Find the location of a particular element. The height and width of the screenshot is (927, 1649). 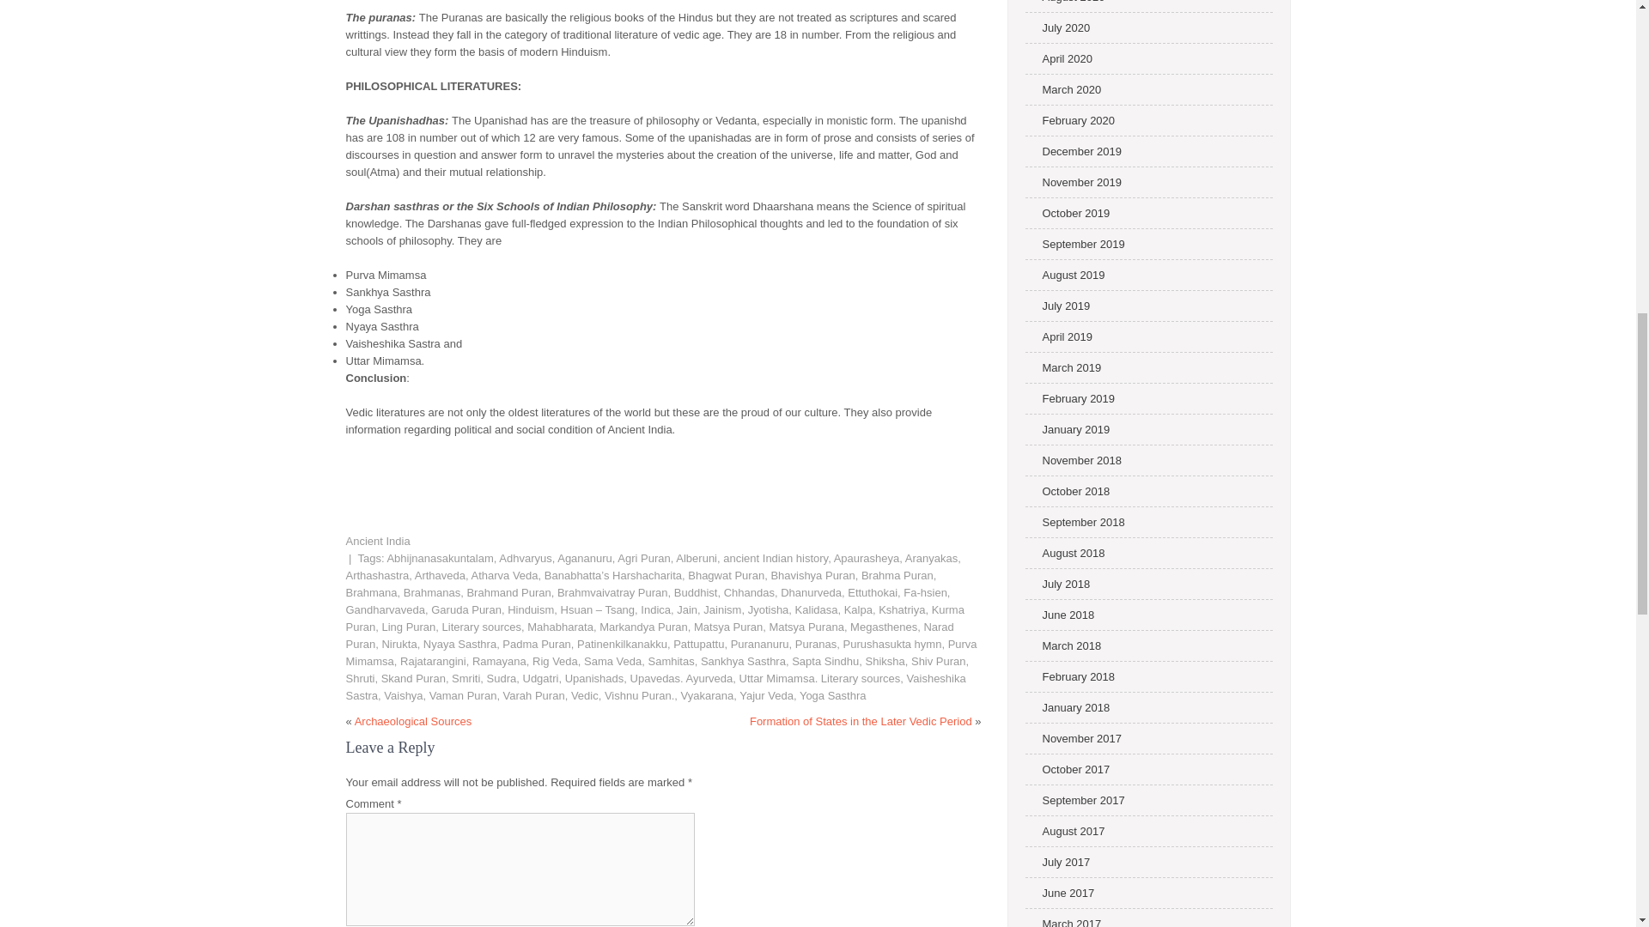

Agananuru is located at coordinates (584, 558).